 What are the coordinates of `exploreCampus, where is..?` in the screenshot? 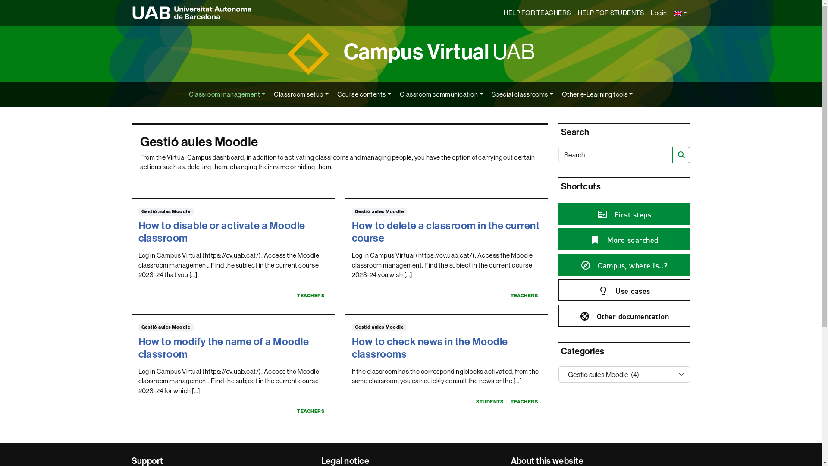 It's located at (624, 265).